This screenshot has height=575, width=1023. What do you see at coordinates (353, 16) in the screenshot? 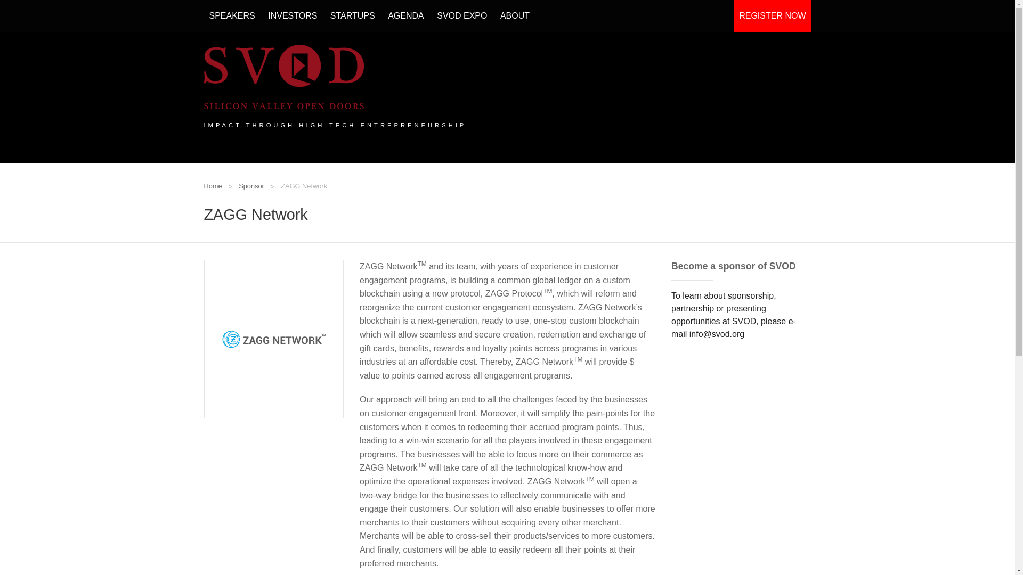
I see `STARTUPS` at bounding box center [353, 16].